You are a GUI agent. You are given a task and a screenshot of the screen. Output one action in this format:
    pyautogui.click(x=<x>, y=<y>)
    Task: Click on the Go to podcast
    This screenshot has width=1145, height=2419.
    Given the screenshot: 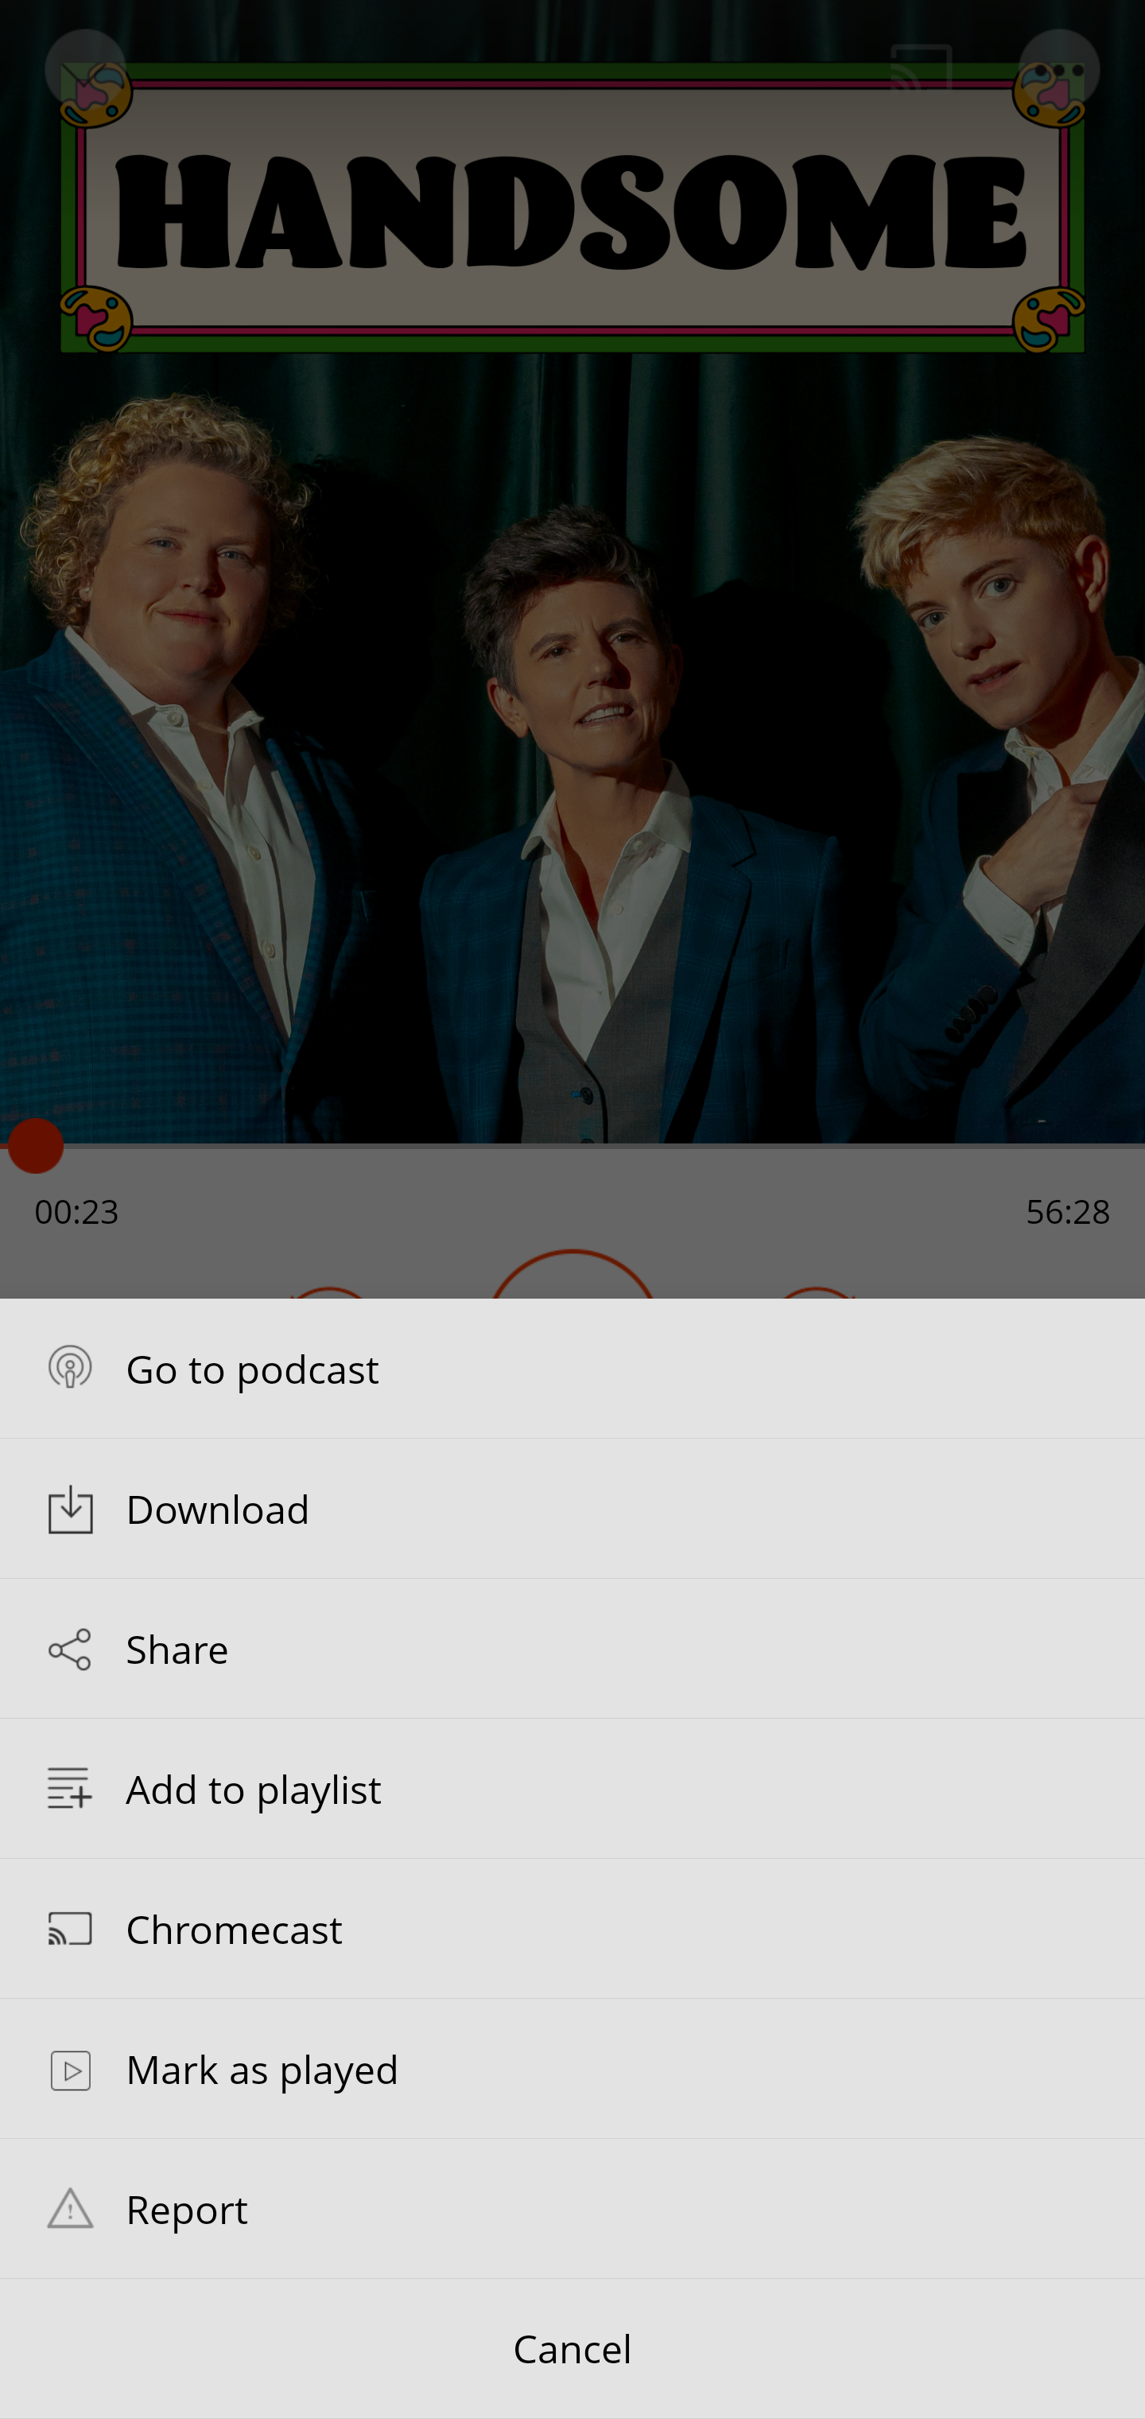 What is the action you would take?
    pyautogui.click(x=572, y=1367)
    